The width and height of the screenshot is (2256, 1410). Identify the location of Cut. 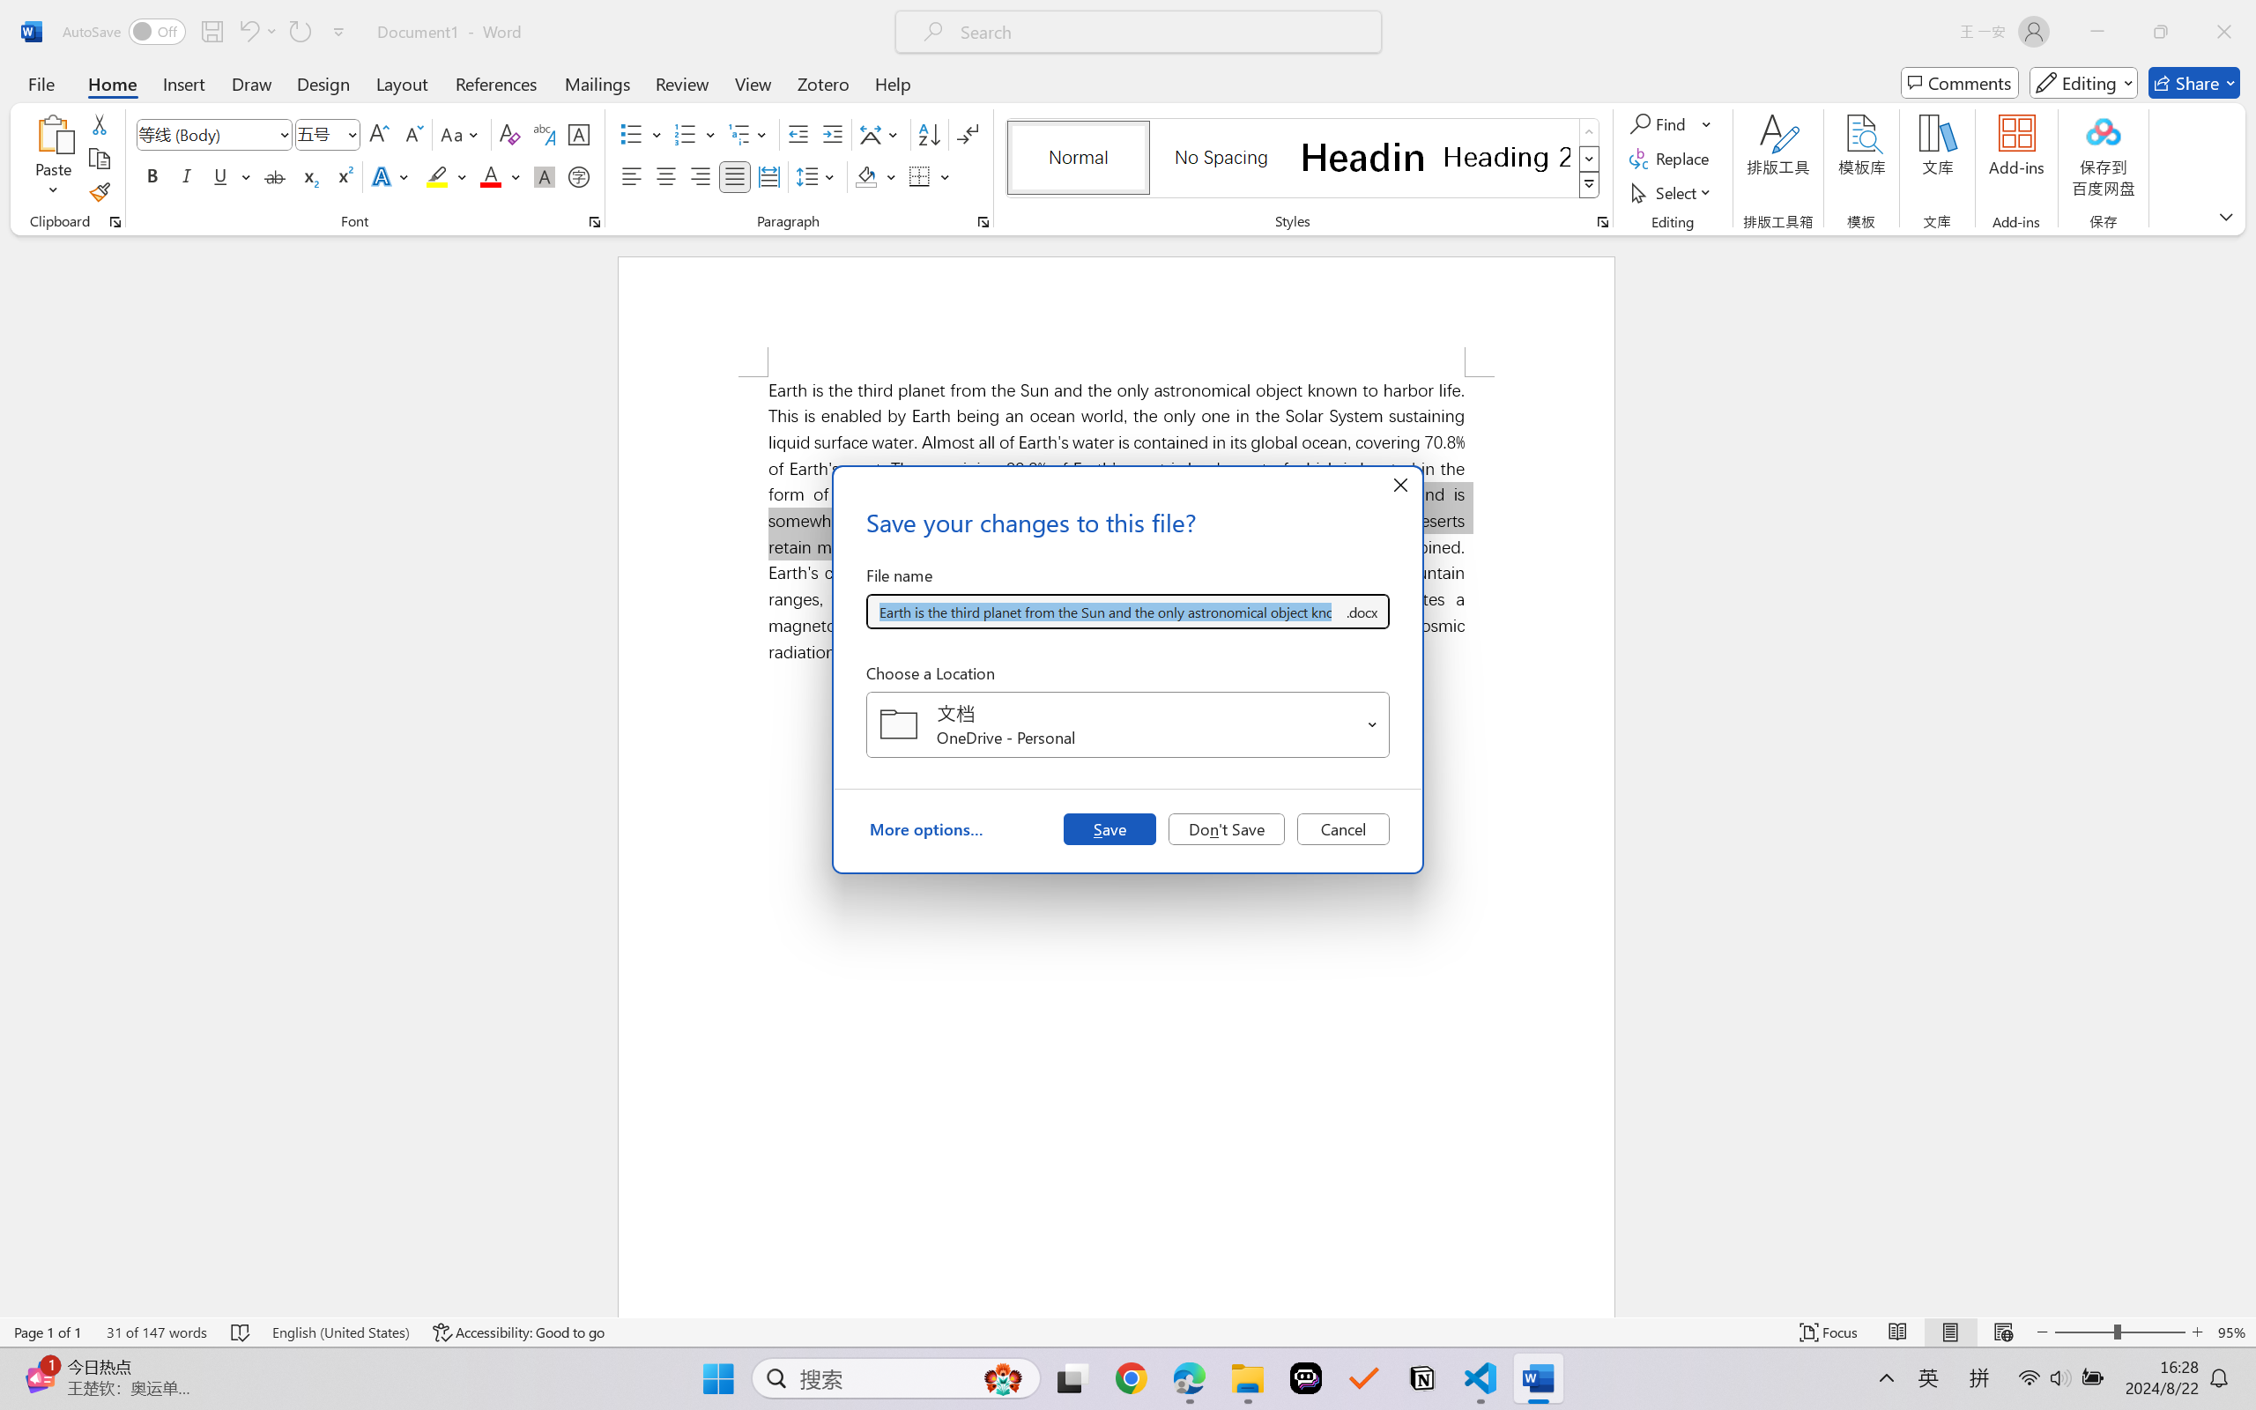
(99, 123).